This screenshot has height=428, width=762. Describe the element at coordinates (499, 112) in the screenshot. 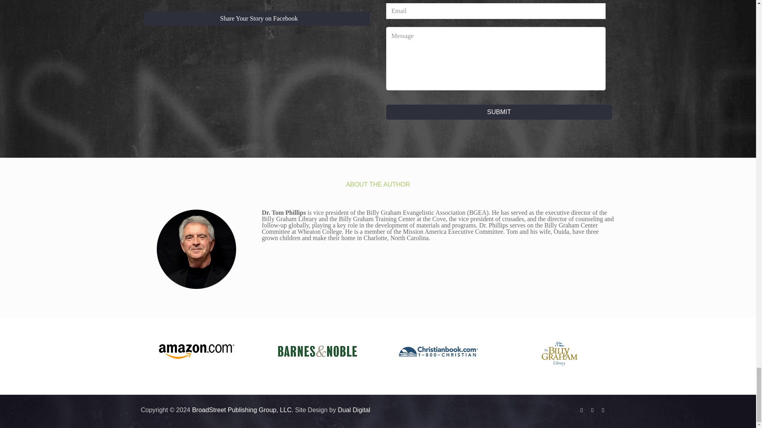

I see `Submit` at that location.